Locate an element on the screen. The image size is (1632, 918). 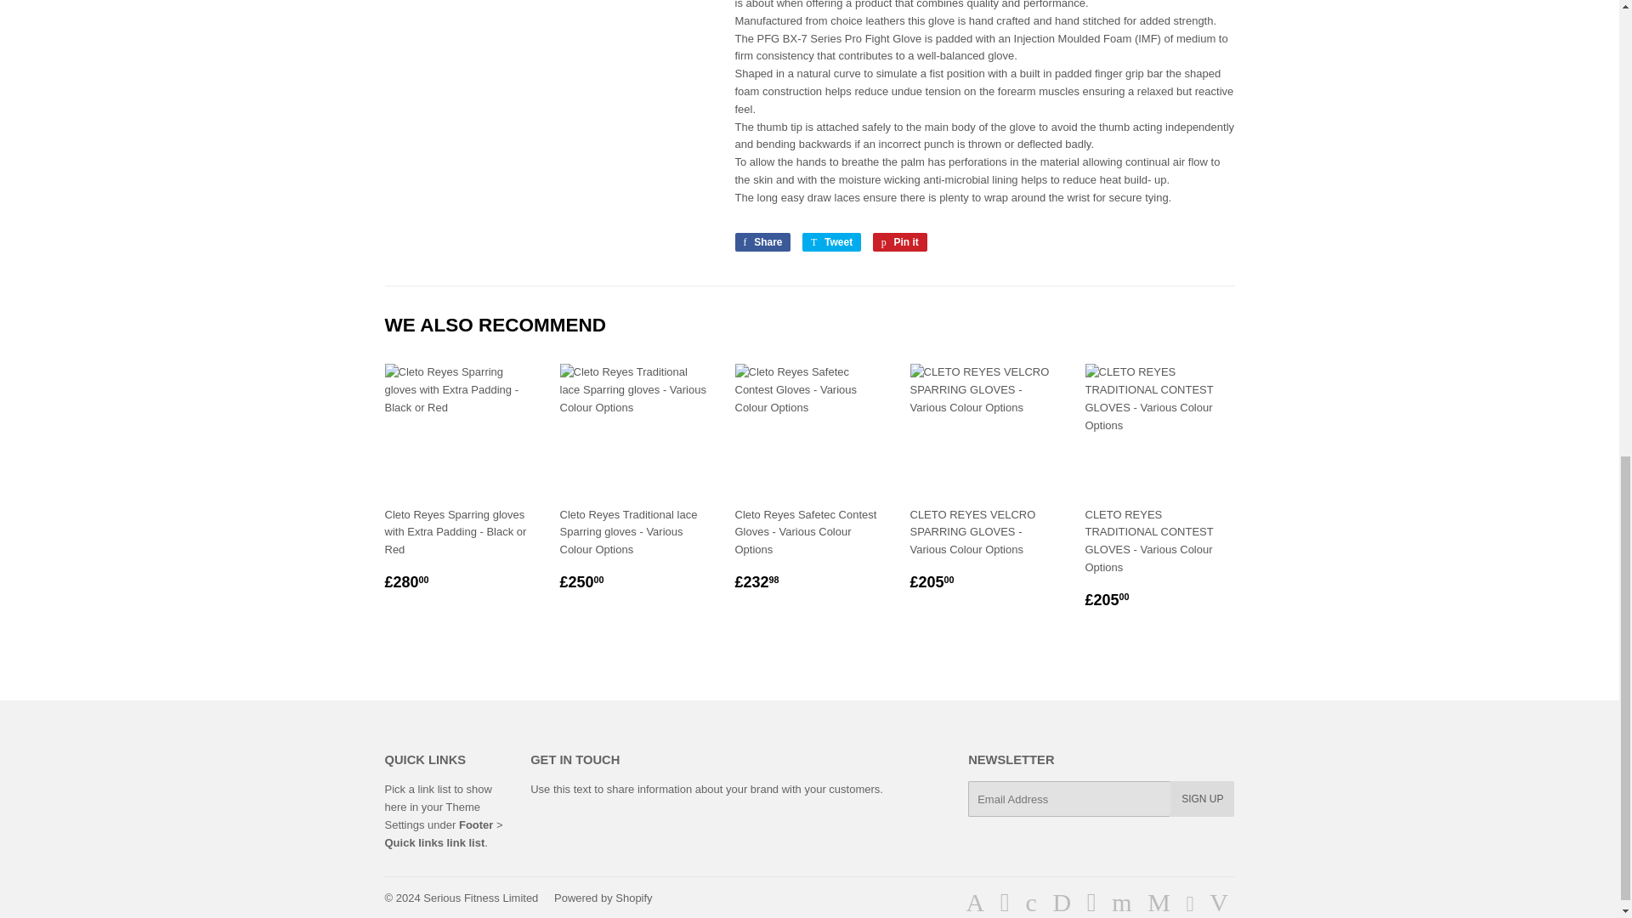
Pin on Pinterest is located at coordinates (480, 898).